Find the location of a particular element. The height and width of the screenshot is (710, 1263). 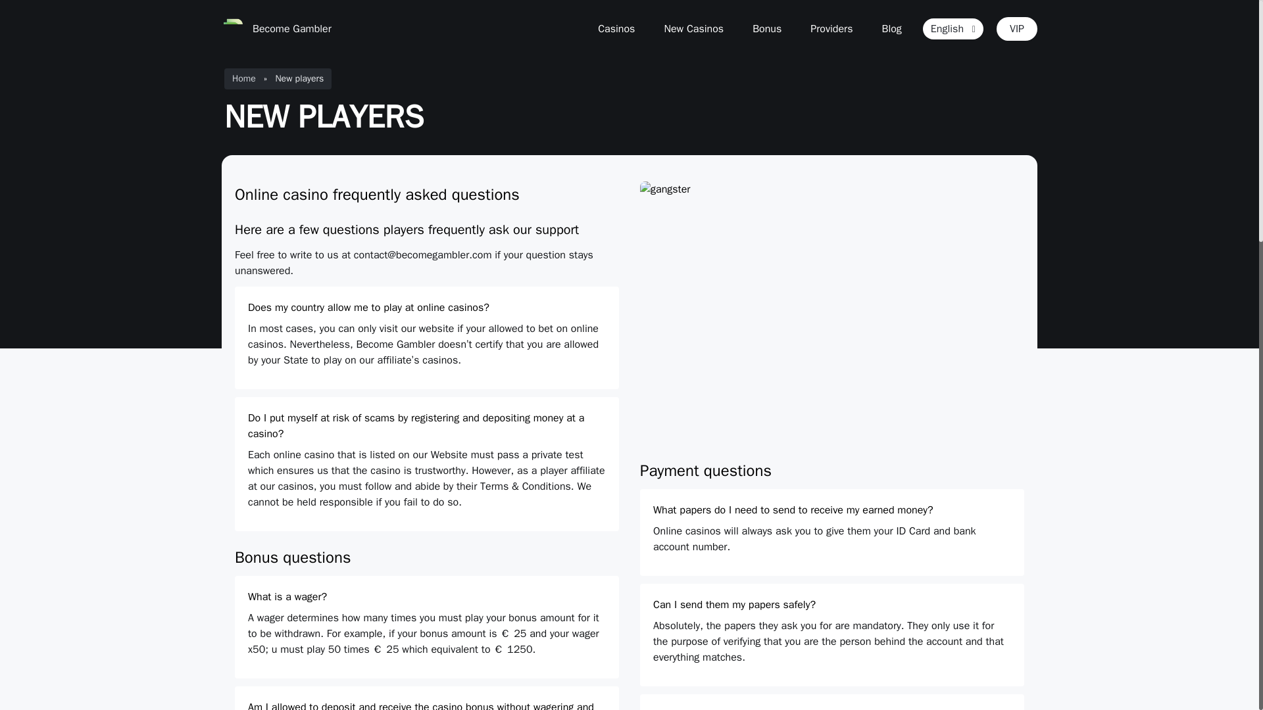

Become Gambler is located at coordinates (276, 28).